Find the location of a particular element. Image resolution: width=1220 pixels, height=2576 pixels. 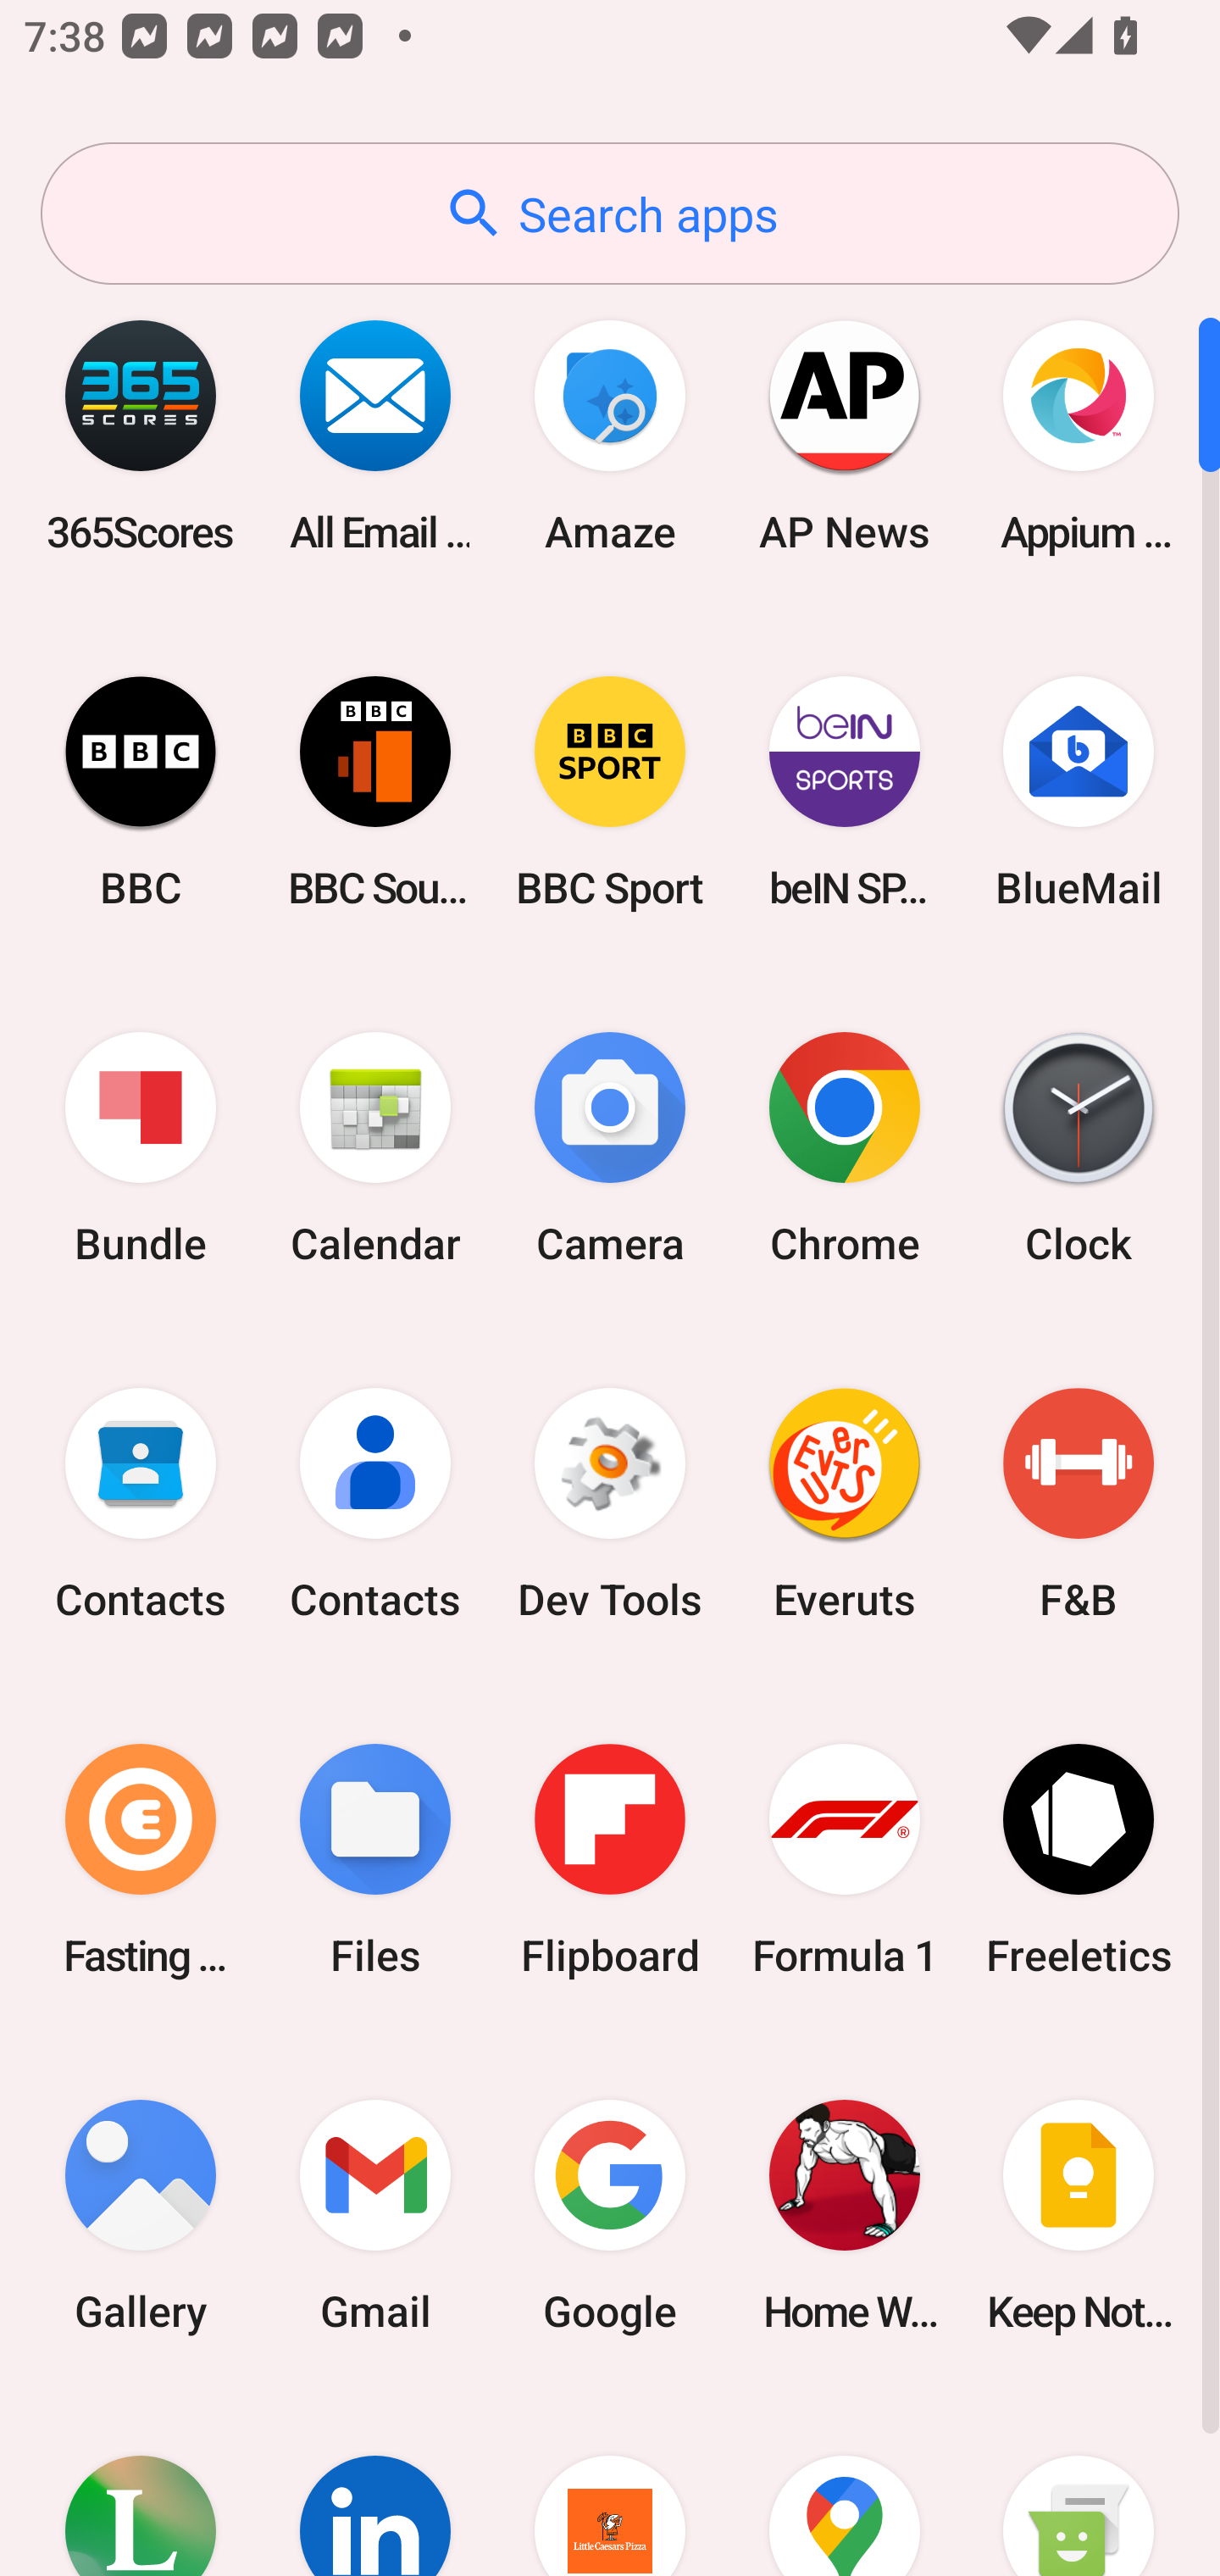

Google is located at coordinates (610, 2215).